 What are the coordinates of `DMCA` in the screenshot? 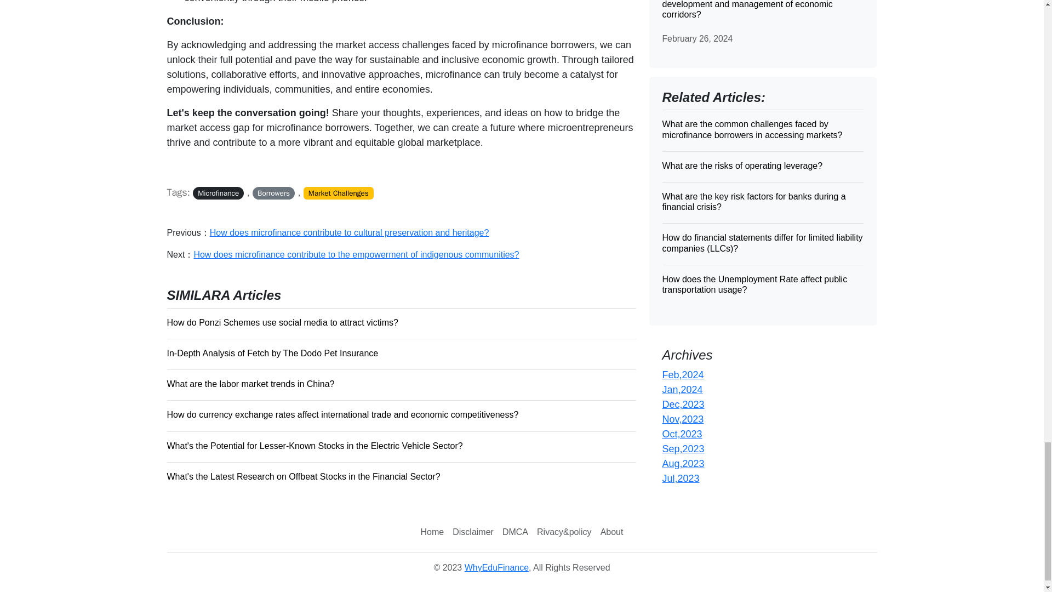 It's located at (515, 532).